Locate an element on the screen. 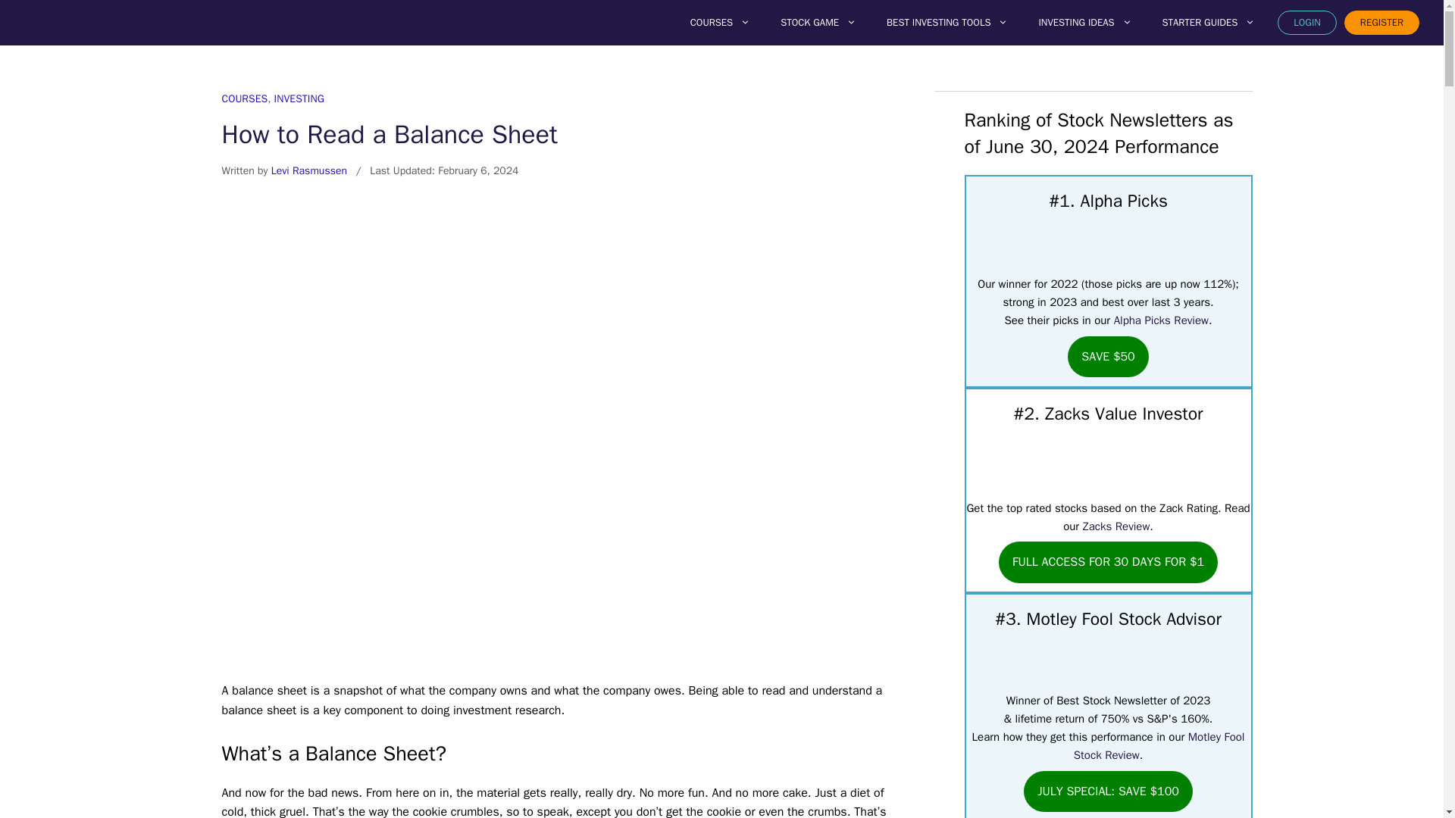 The height and width of the screenshot is (818, 1455). Wall Street Survivor is located at coordinates (108, 22).